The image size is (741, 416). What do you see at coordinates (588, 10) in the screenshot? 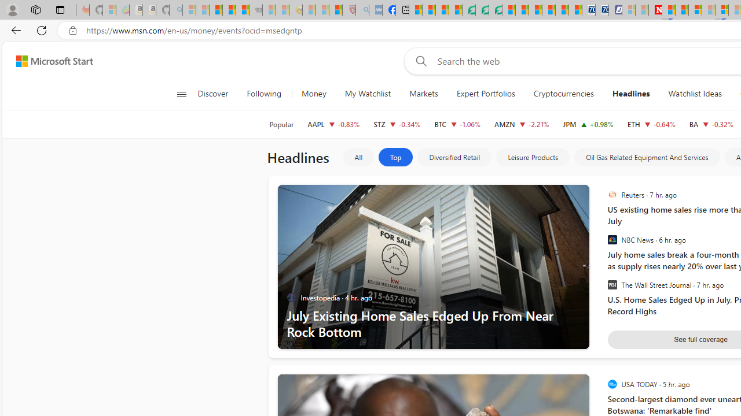
I see `Cheap Car Rentals - Save70.com` at bounding box center [588, 10].